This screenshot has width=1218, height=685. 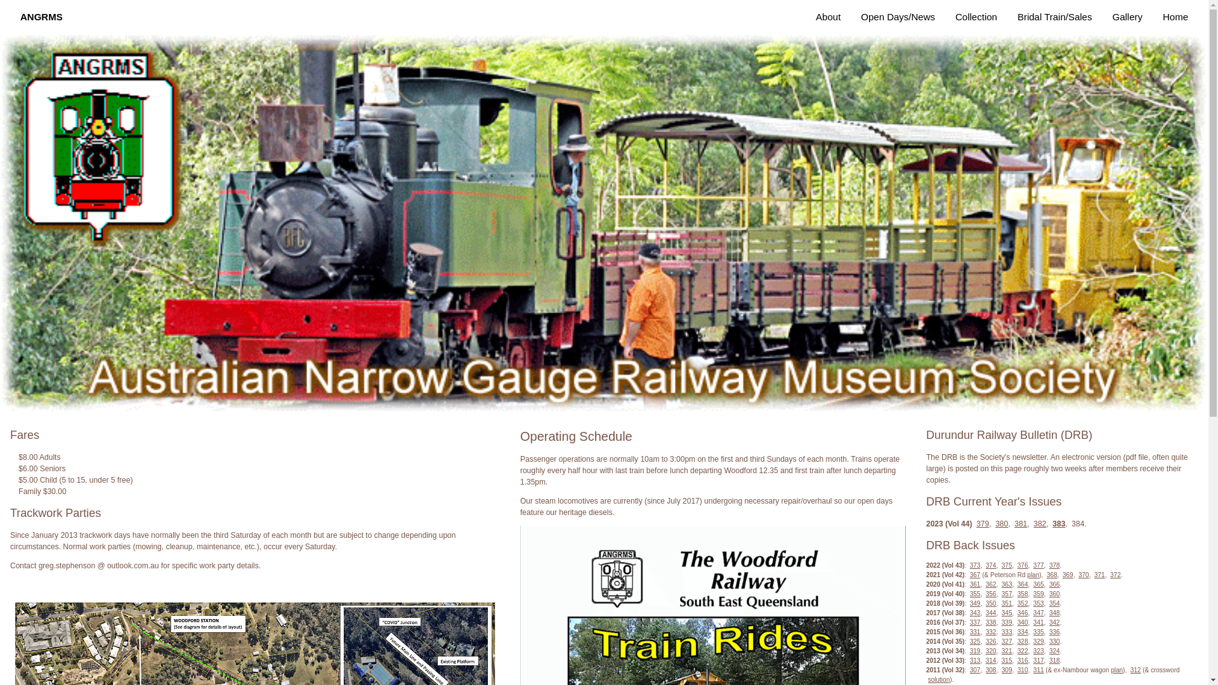 What do you see at coordinates (1054, 566) in the screenshot?
I see `378` at bounding box center [1054, 566].